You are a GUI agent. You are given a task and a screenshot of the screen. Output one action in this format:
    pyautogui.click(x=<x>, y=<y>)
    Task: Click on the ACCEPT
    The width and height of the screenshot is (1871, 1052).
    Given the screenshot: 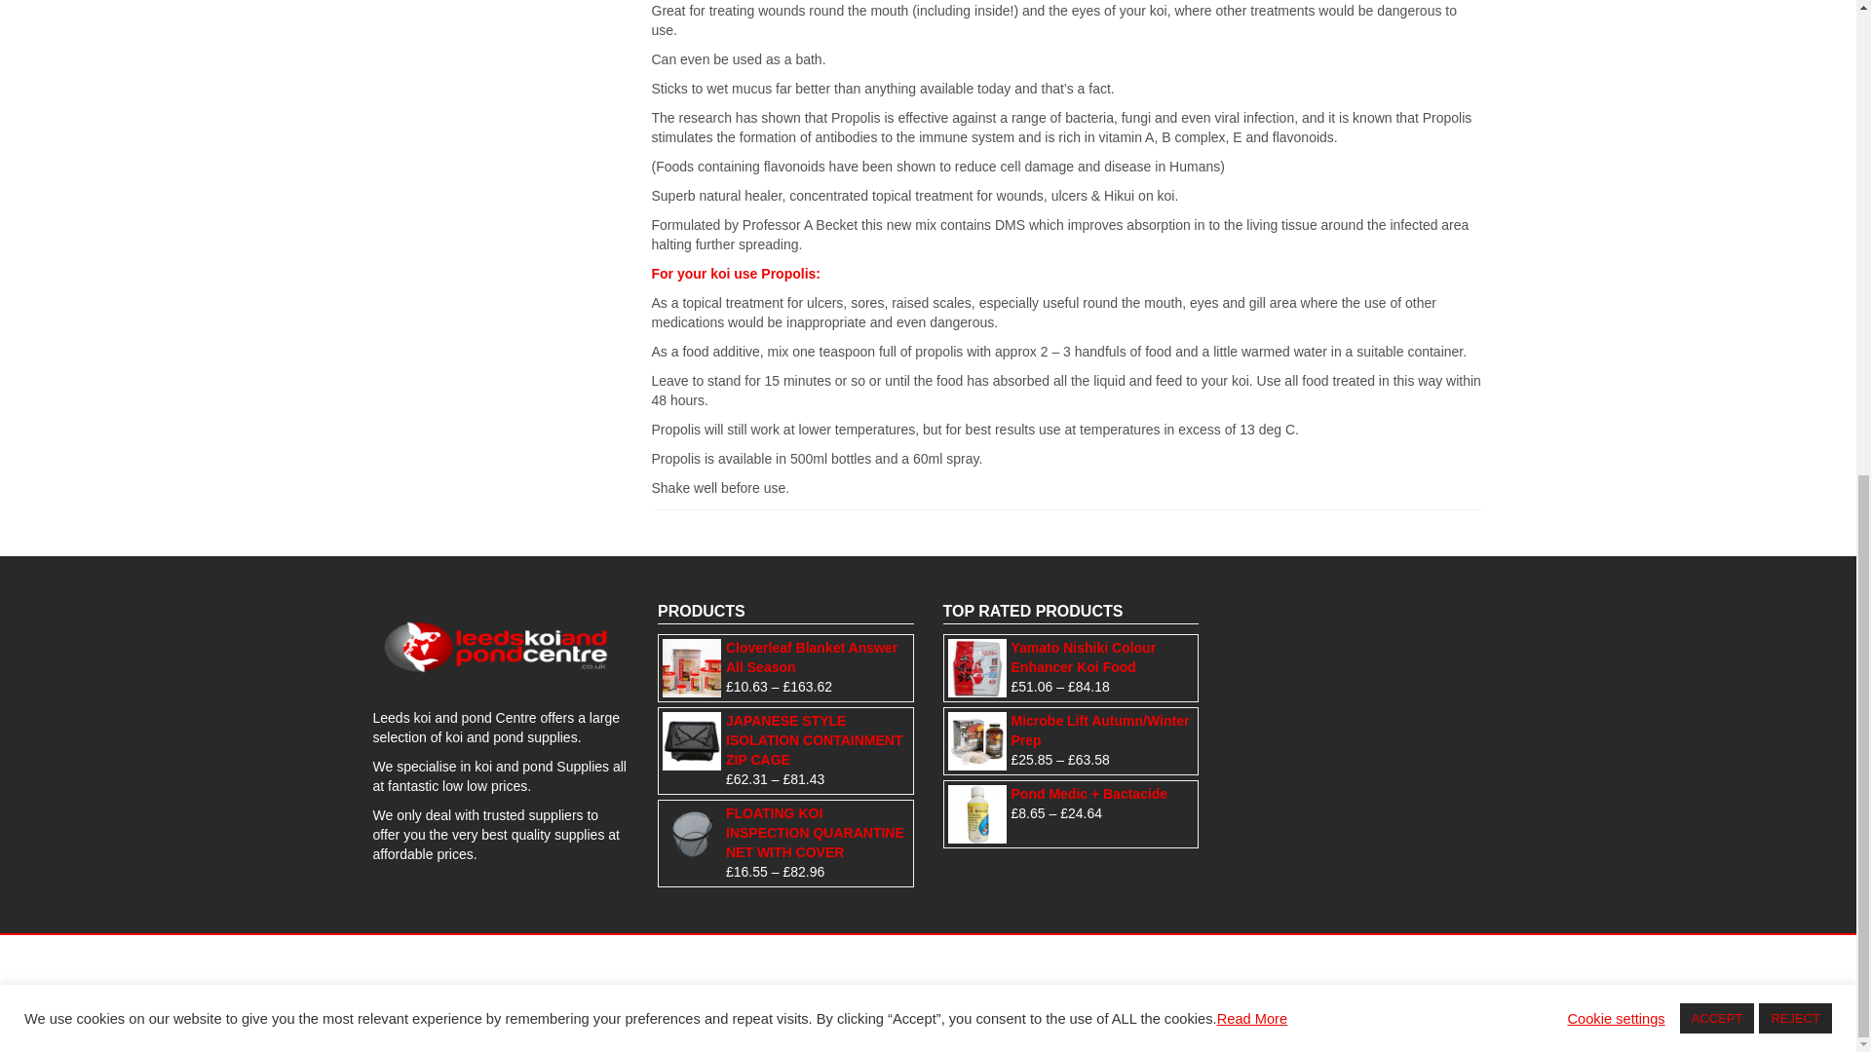 What is the action you would take?
    pyautogui.click(x=1717, y=154)
    